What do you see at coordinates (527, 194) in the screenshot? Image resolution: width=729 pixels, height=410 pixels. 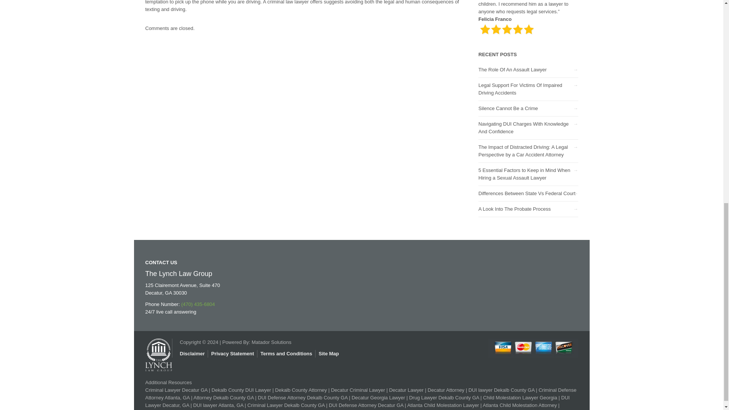 I see `Differences Between State Vs Federal Court` at bounding box center [527, 194].